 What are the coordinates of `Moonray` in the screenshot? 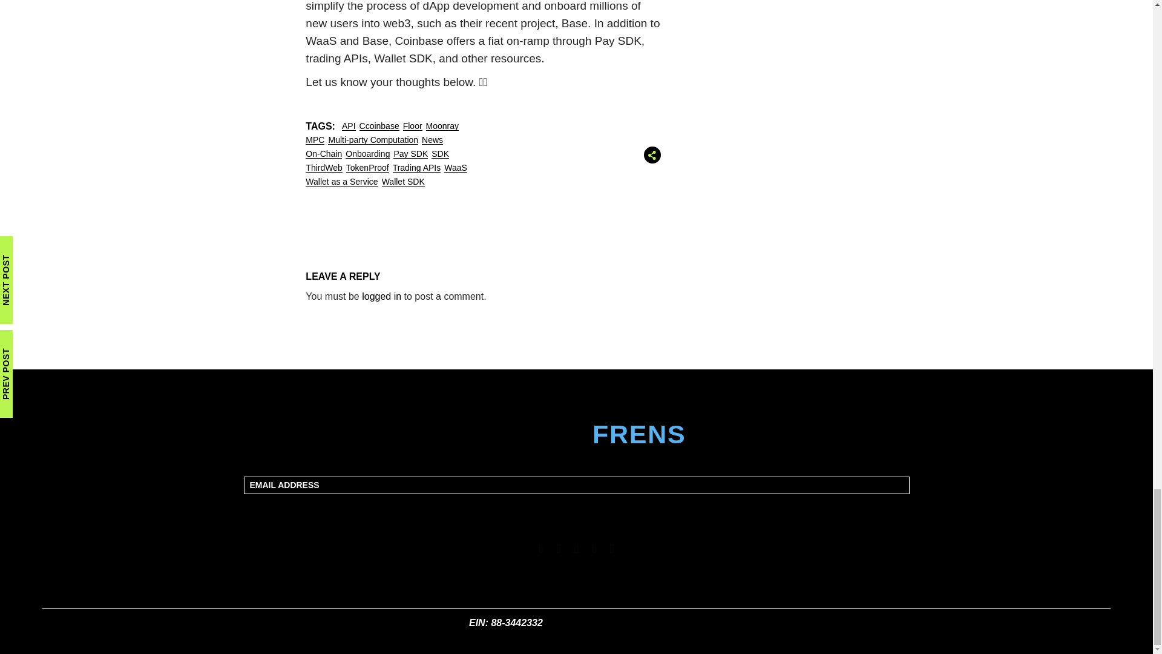 It's located at (442, 126).